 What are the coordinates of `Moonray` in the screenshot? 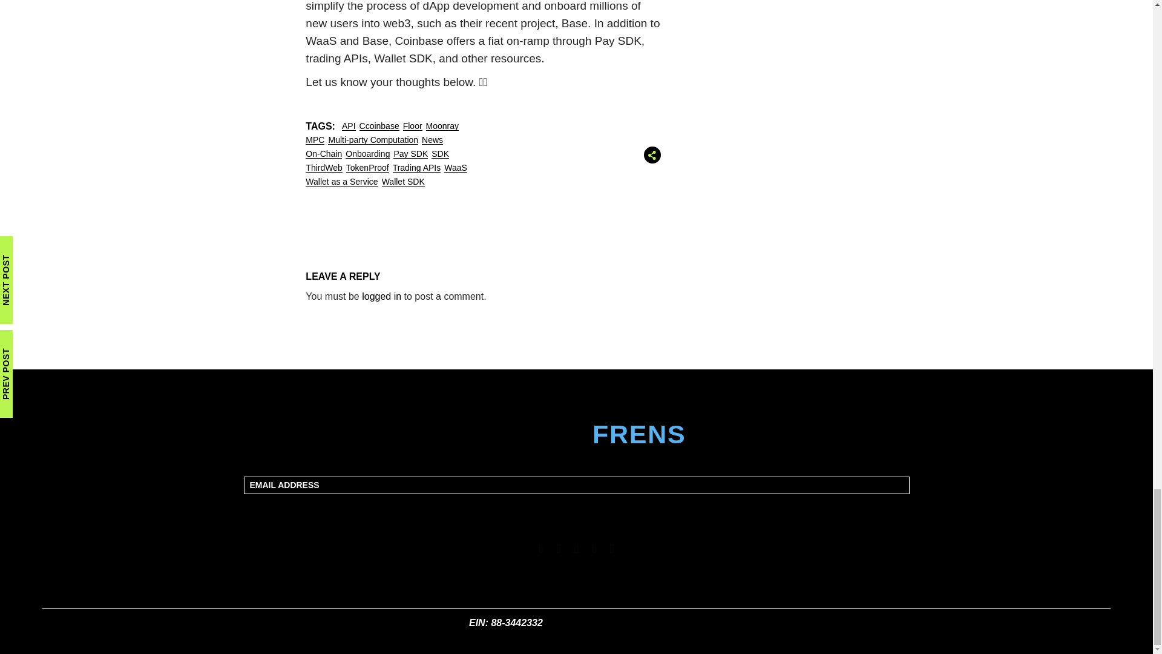 It's located at (442, 126).